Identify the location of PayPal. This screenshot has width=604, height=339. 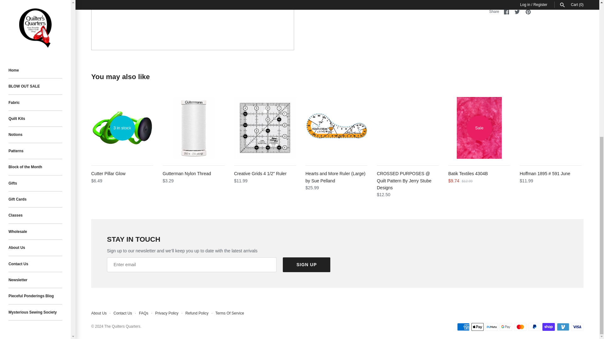
(534, 327).